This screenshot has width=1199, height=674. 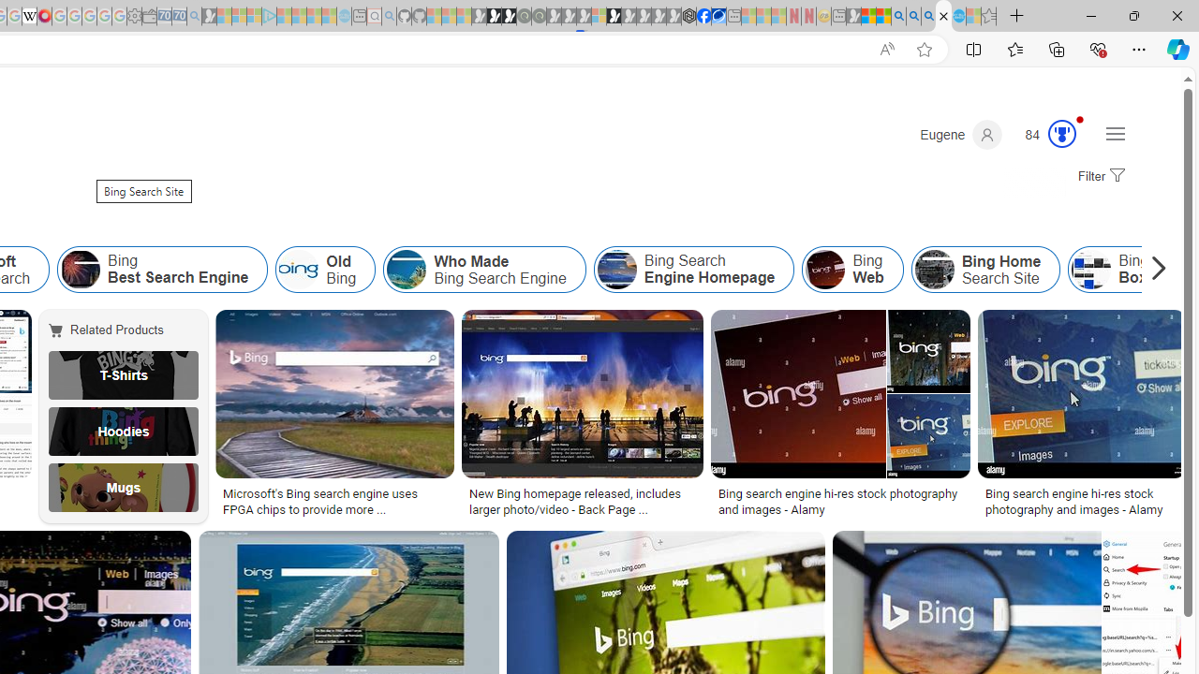 I want to click on Bing T-Shirts, so click(x=124, y=374).